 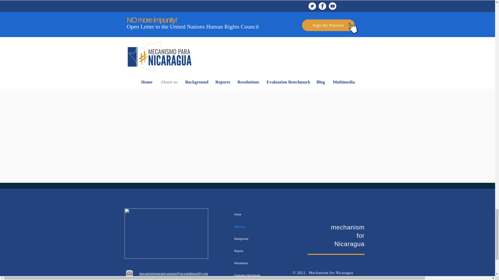 What do you see at coordinates (313, 277) in the screenshot?
I see `Design by: Celcanto Producciones` at bounding box center [313, 277].